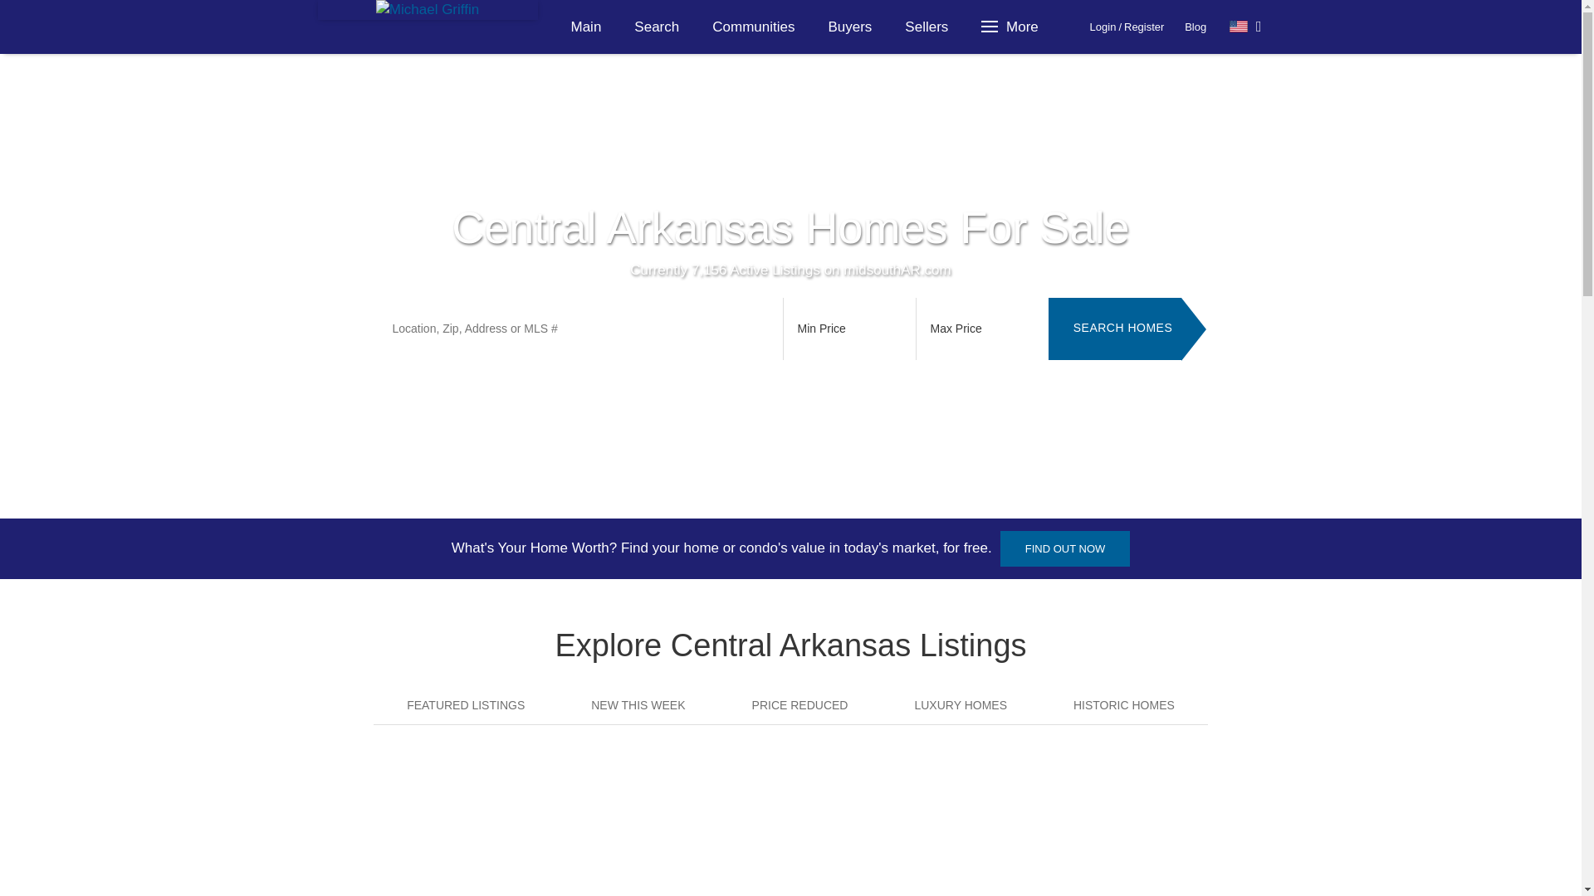 The image size is (1594, 896). Describe the element at coordinates (656, 27) in the screenshot. I see `Search` at that location.